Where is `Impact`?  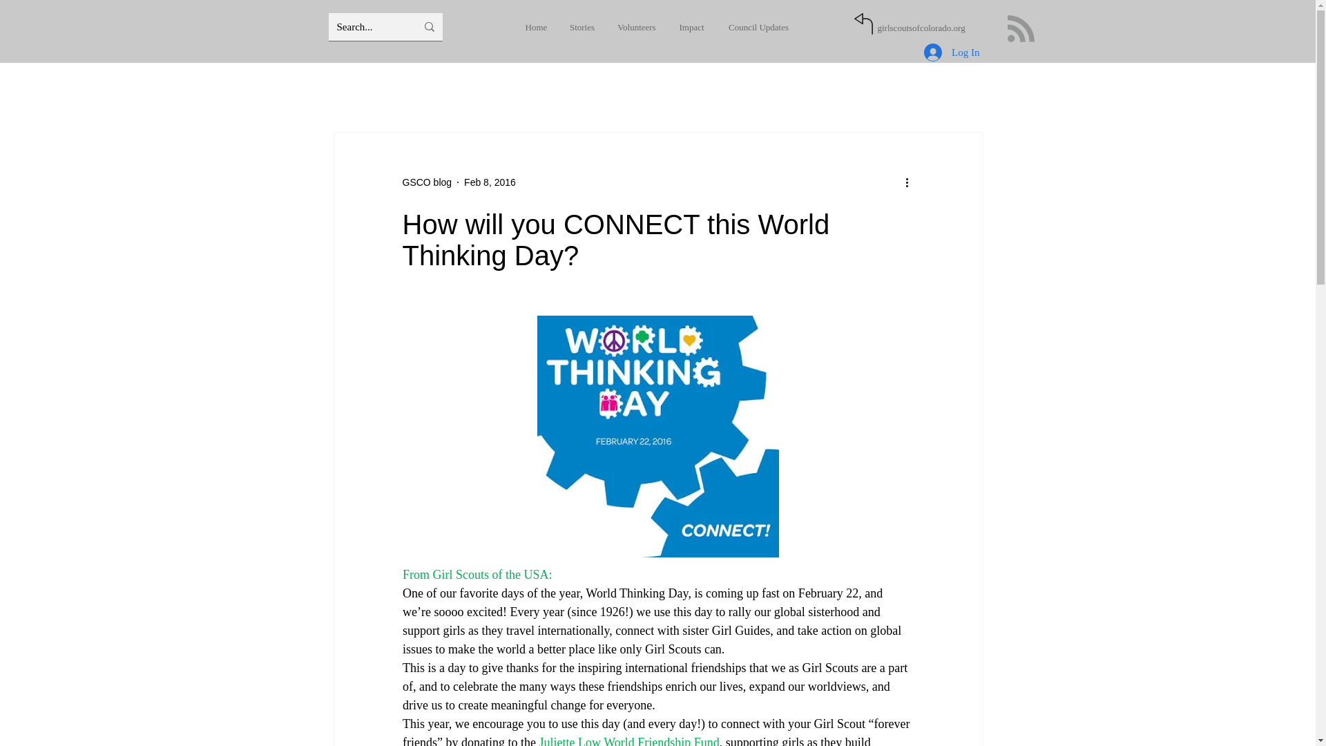 Impact is located at coordinates (691, 27).